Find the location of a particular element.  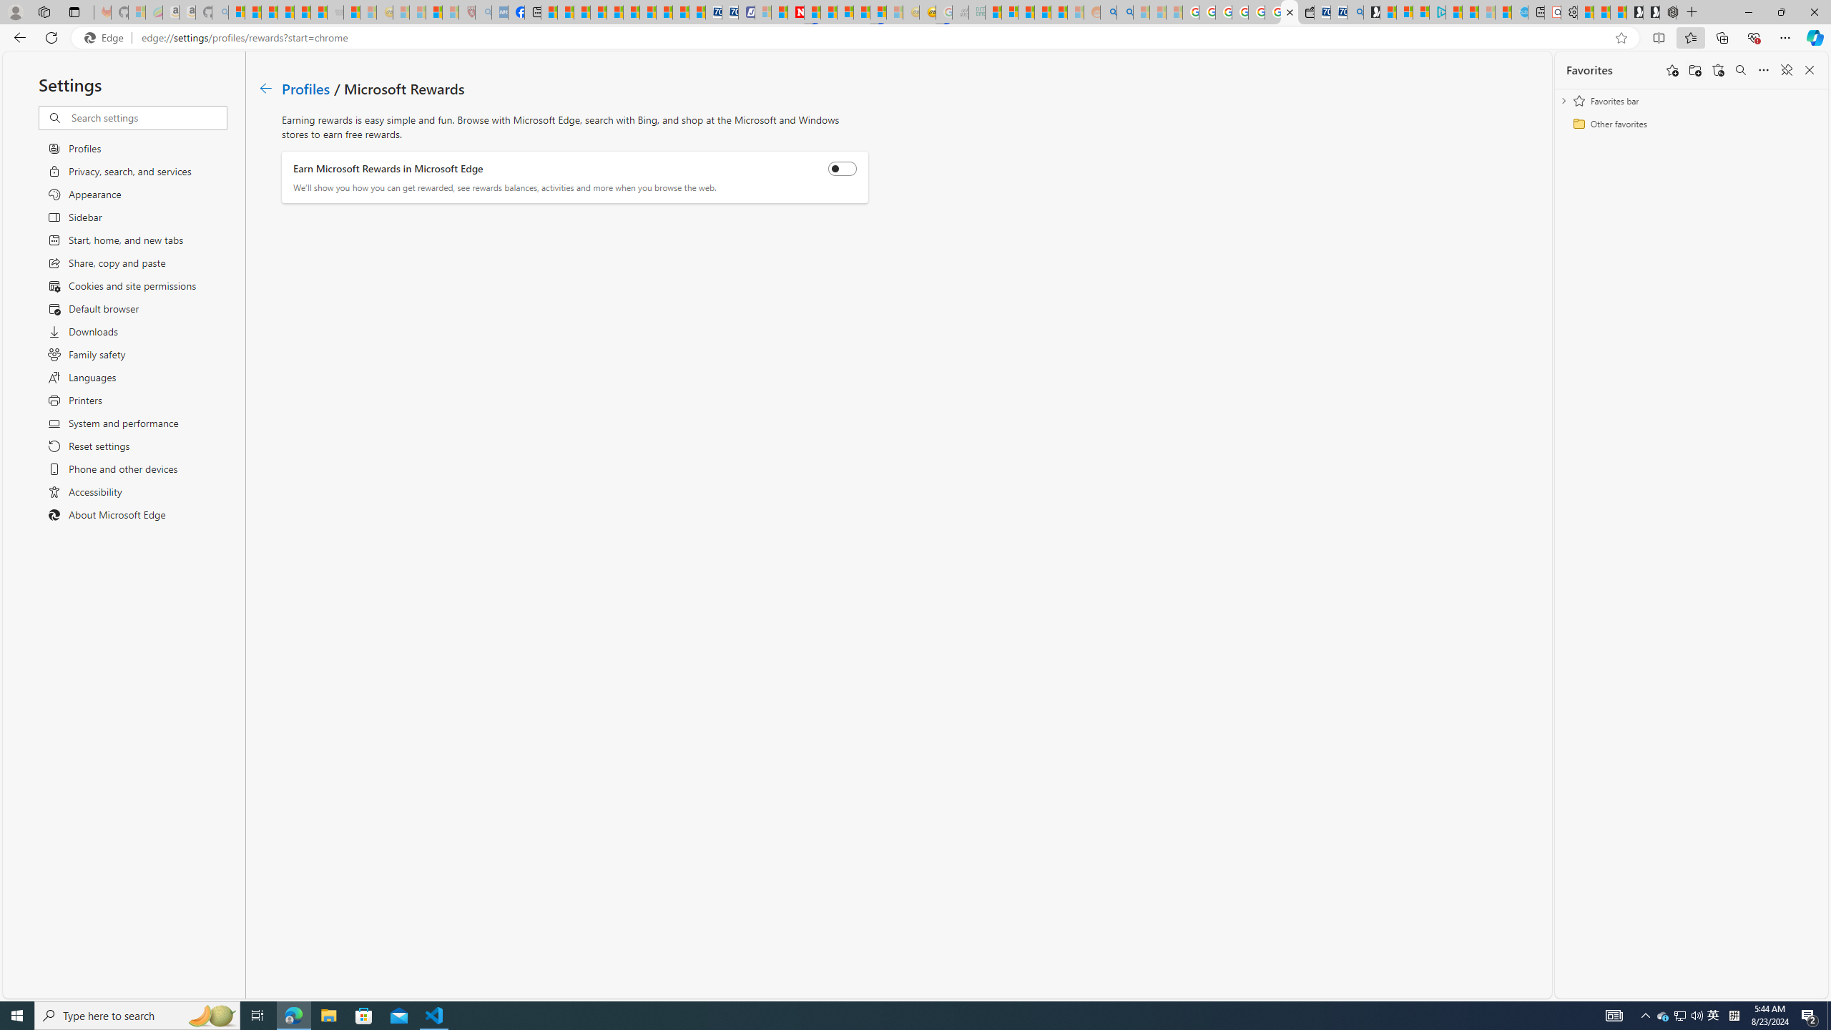

Close favorites is located at coordinates (1810, 70).